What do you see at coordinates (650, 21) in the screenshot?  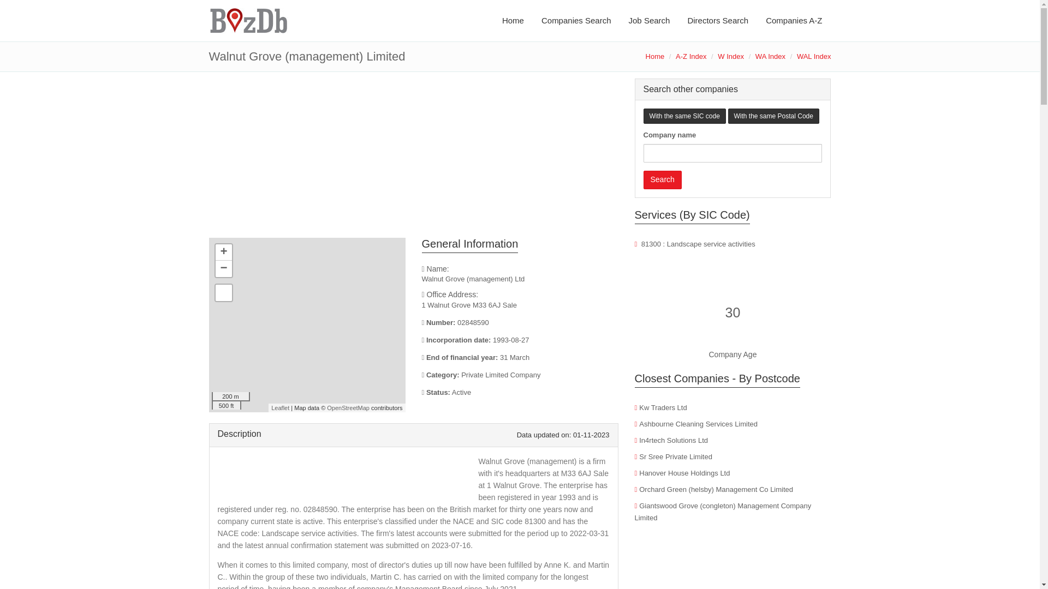 I see `Job Search` at bounding box center [650, 21].